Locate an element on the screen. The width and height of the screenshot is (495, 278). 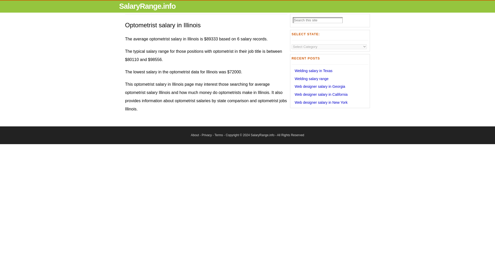
Web designer salary in California is located at coordinates (321, 94).